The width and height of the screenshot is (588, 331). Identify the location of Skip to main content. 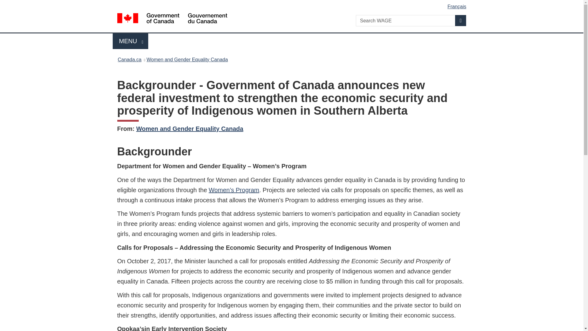
(293, 4).